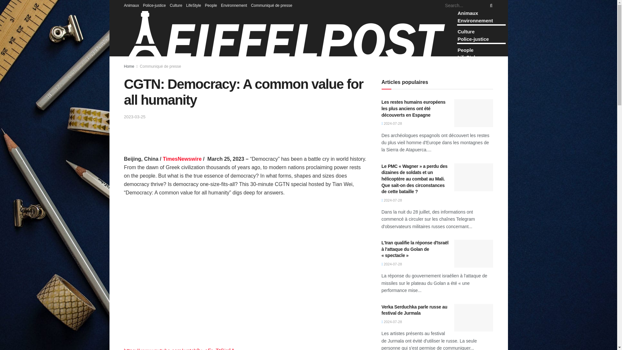 Image resolution: width=622 pixels, height=350 pixels. What do you see at coordinates (211, 5) in the screenshot?
I see `People` at bounding box center [211, 5].